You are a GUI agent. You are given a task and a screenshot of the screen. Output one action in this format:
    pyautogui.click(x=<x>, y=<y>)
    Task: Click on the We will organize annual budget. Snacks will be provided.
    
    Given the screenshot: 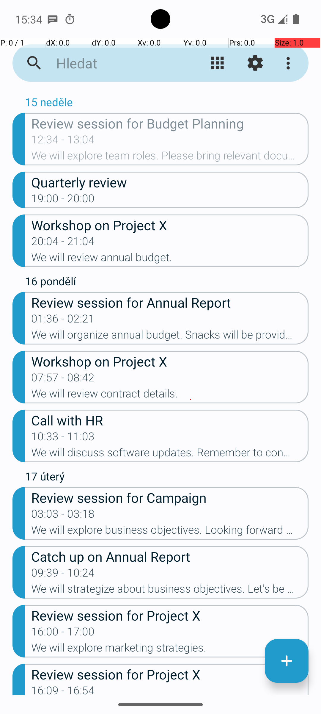 What is the action you would take?
    pyautogui.click(x=170, y=336)
    